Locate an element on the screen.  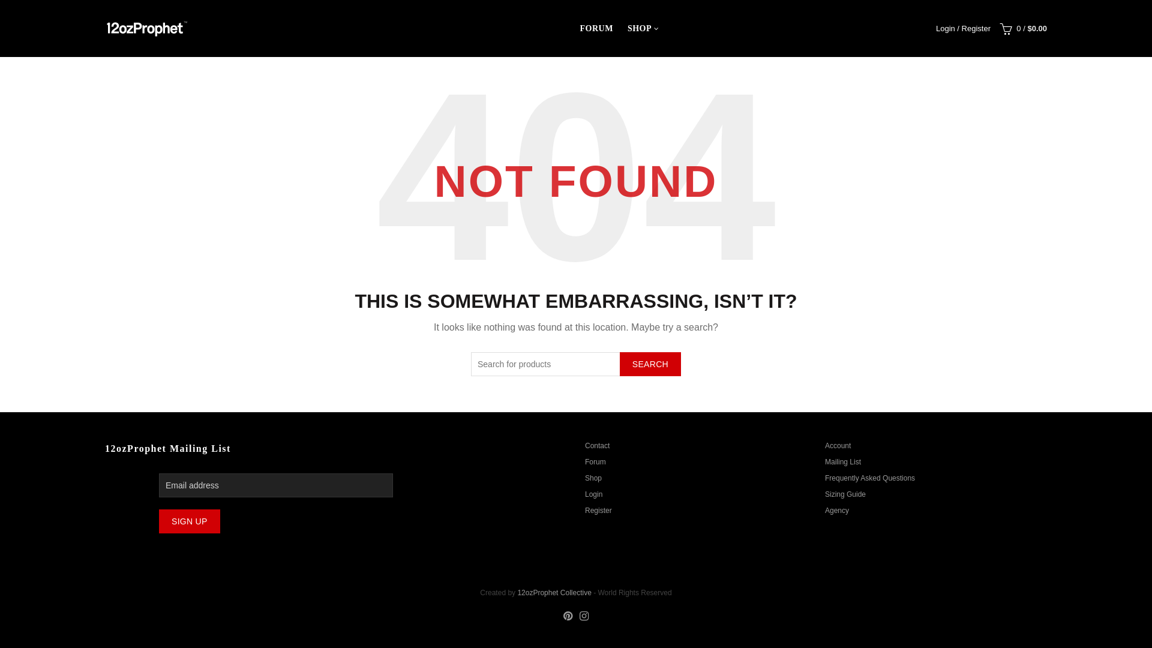
12ozProphet Collective is located at coordinates (554, 593).